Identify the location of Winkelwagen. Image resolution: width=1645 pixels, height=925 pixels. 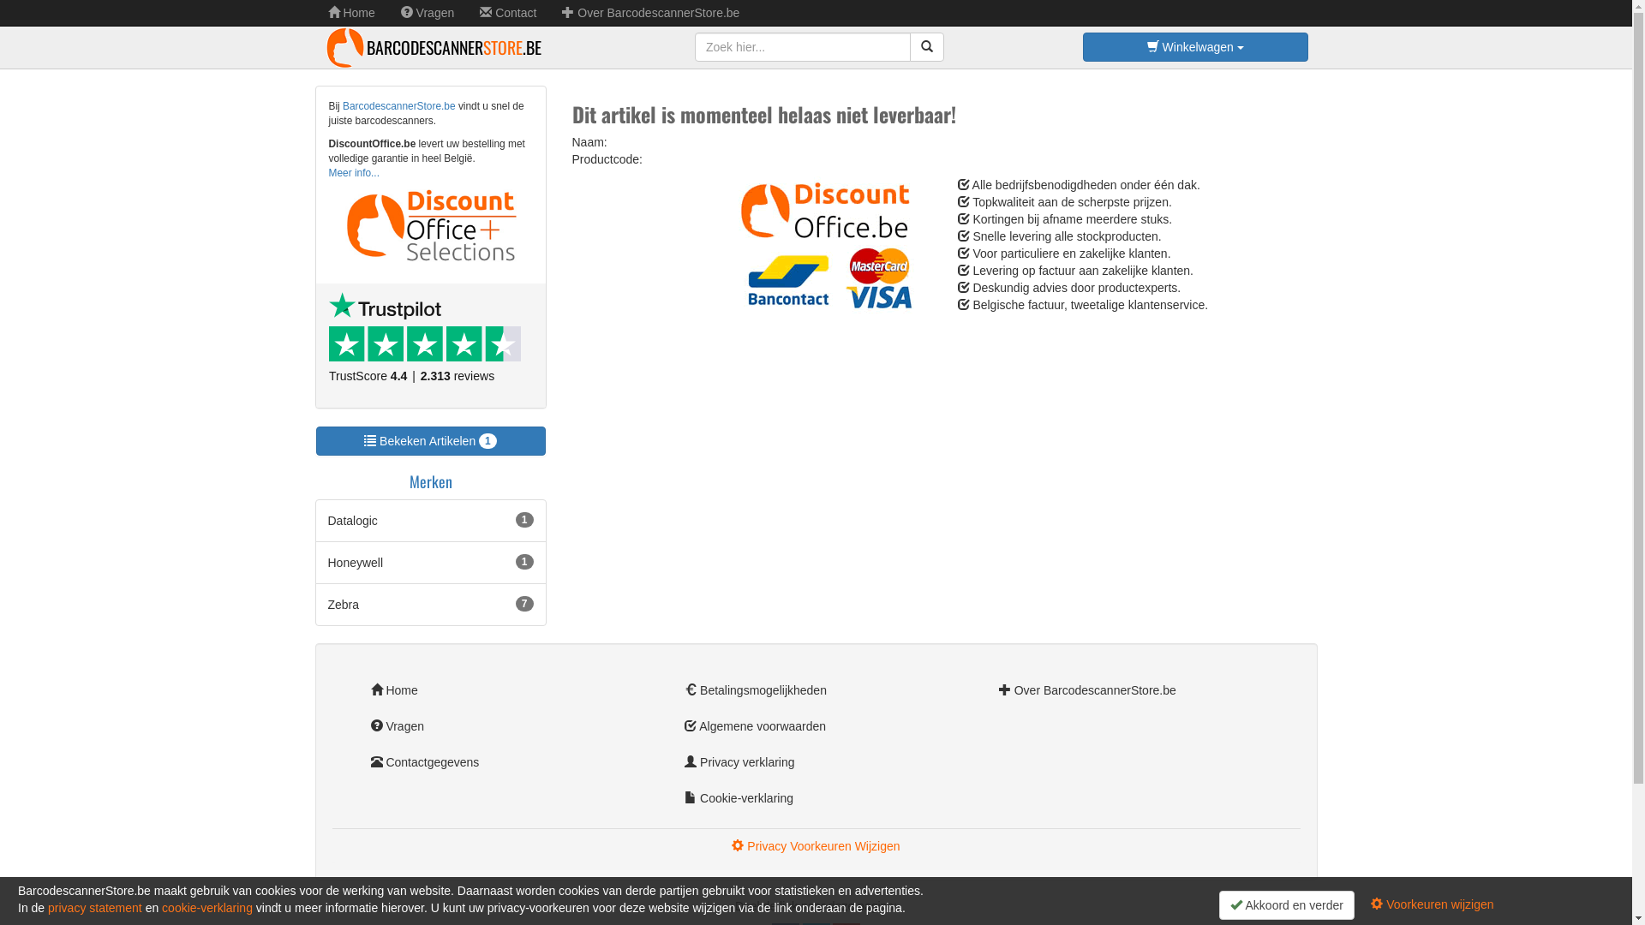
(1196, 47).